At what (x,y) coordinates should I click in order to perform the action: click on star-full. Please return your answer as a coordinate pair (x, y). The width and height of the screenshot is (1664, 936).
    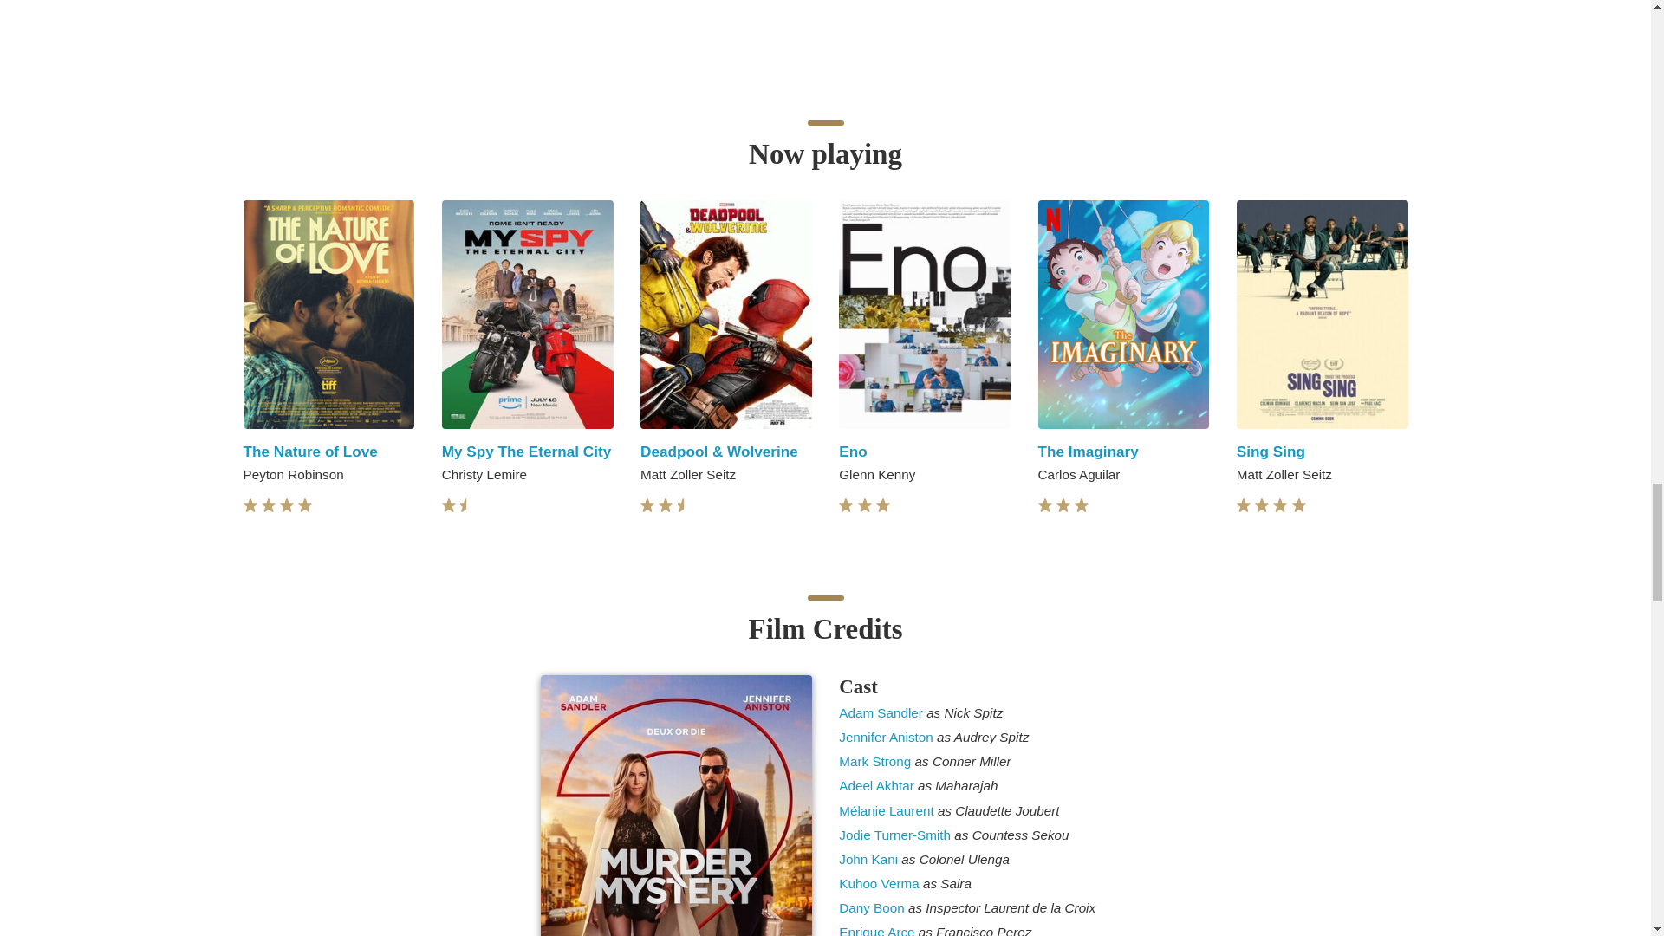
    Looking at the image, I should click on (269, 504).